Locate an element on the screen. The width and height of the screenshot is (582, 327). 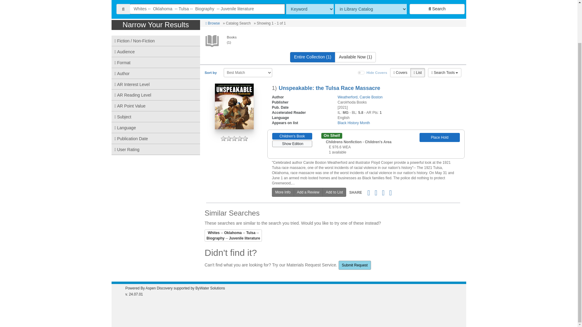
 Search is located at coordinates (437, 9).